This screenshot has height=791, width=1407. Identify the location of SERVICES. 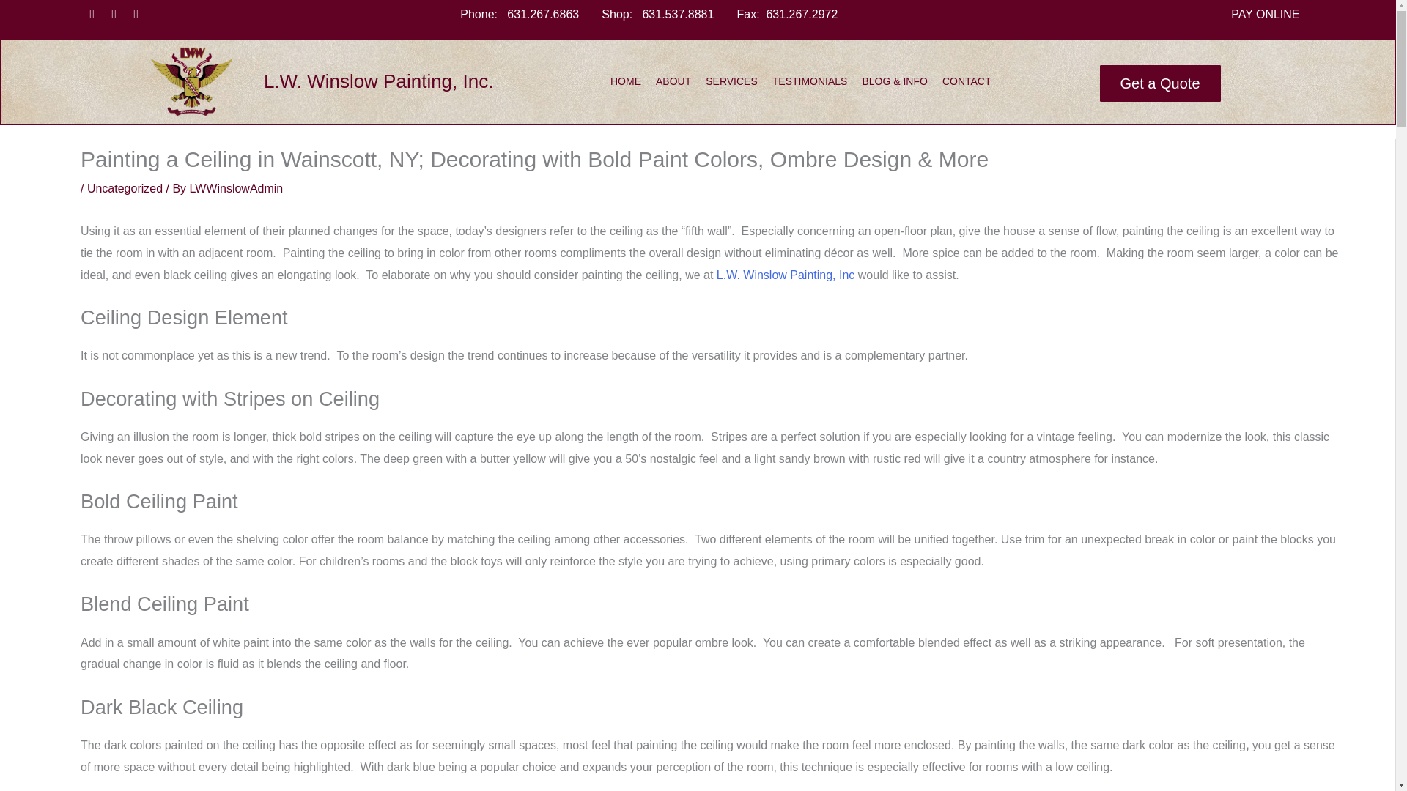
(731, 81).